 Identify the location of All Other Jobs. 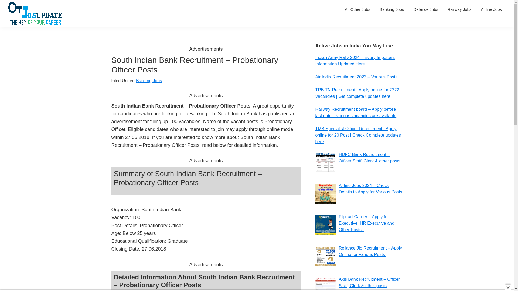
(357, 9).